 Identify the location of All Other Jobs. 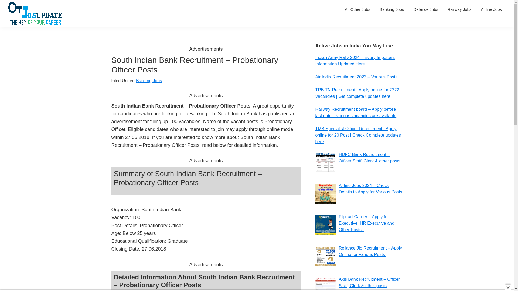
(357, 9).